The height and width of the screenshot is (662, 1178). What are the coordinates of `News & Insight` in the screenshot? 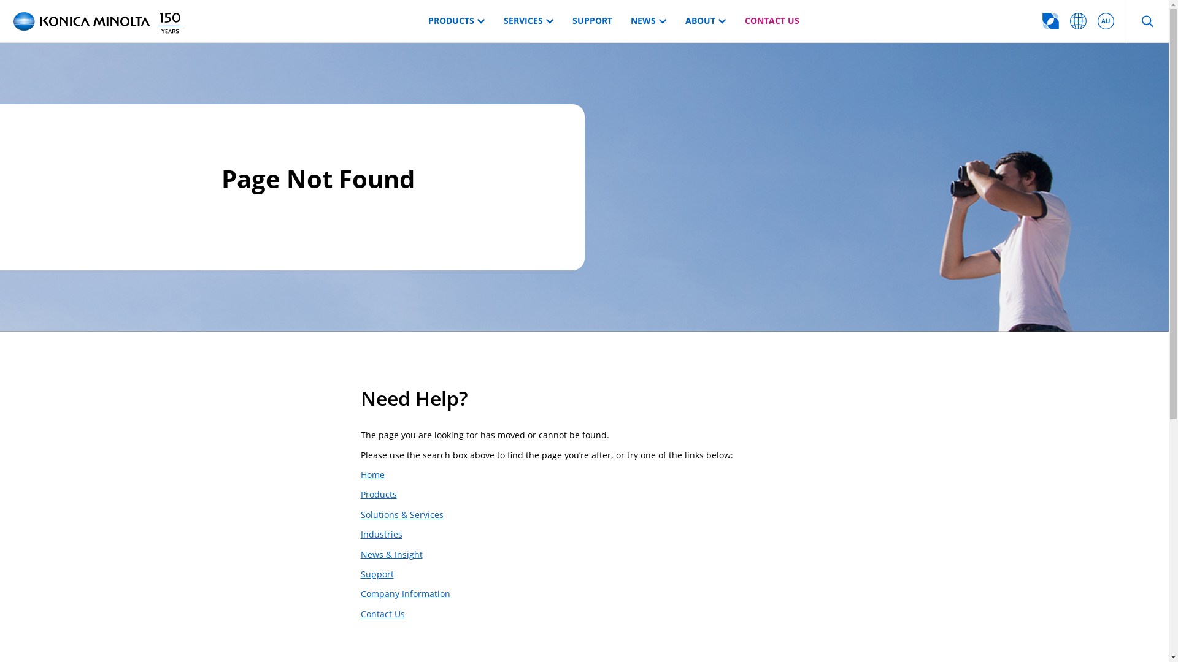 It's located at (391, 554).